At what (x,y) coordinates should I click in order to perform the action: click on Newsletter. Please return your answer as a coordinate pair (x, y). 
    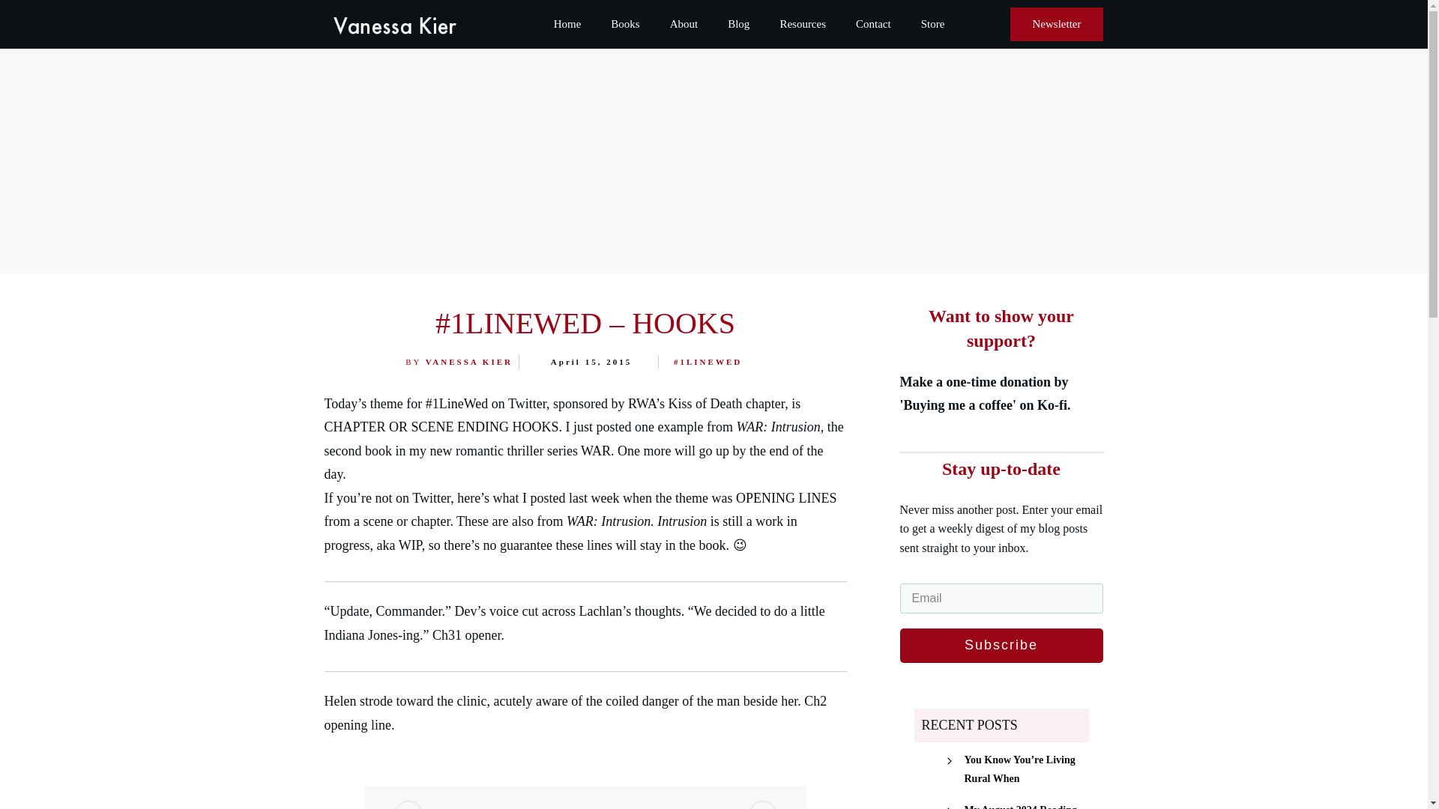
    Looking at the image, I should click on (1057, 24).